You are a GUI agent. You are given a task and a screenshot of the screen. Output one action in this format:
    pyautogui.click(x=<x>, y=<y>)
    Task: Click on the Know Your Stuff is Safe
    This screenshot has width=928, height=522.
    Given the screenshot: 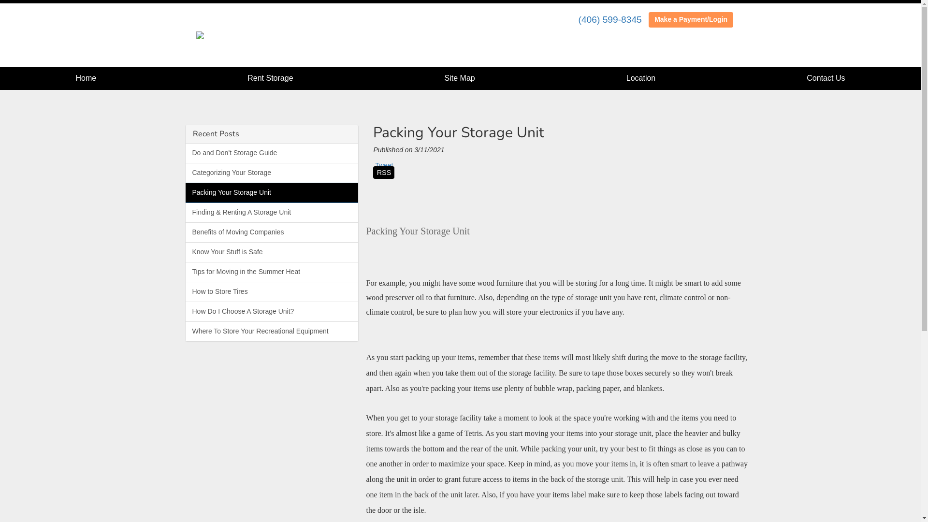 What is the action you would take?
    pyautogui.click(x=272, y=252)
    